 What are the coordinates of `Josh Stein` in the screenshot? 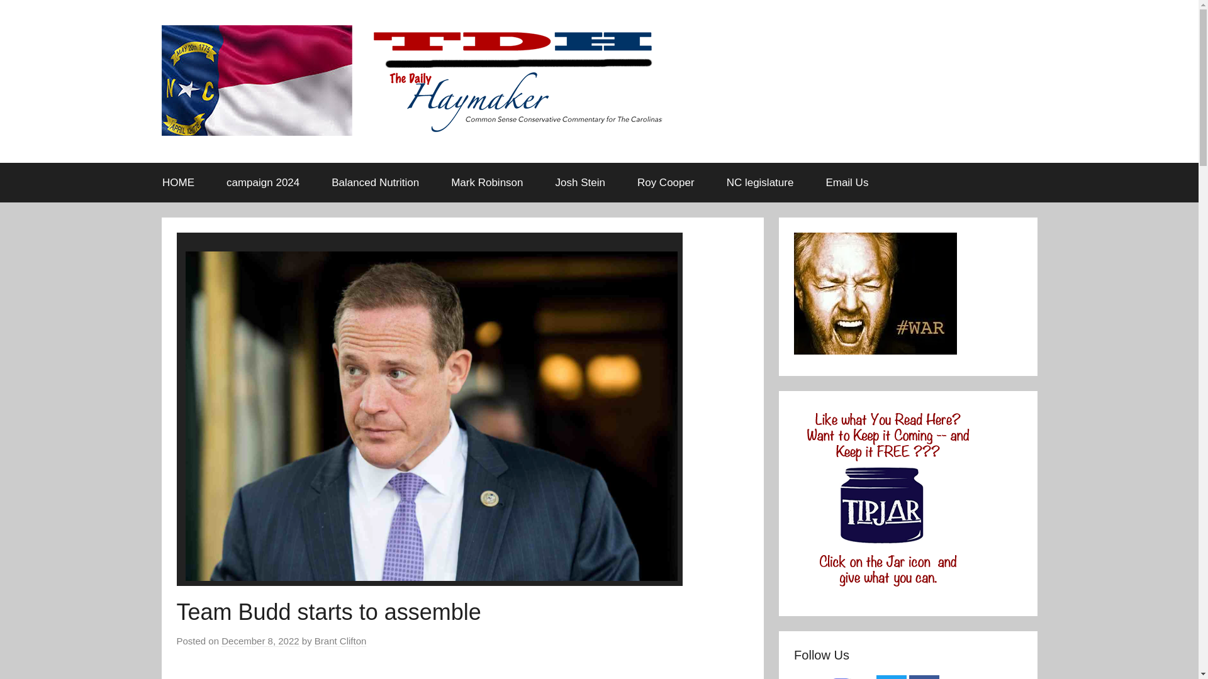 It's located at (579, 182).